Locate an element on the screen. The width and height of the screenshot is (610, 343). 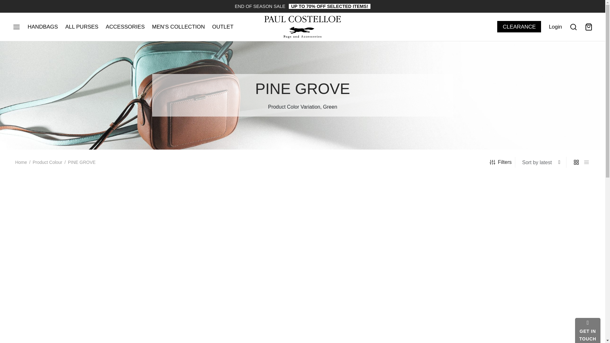
OUTLET is located at coordinates (223, 27).